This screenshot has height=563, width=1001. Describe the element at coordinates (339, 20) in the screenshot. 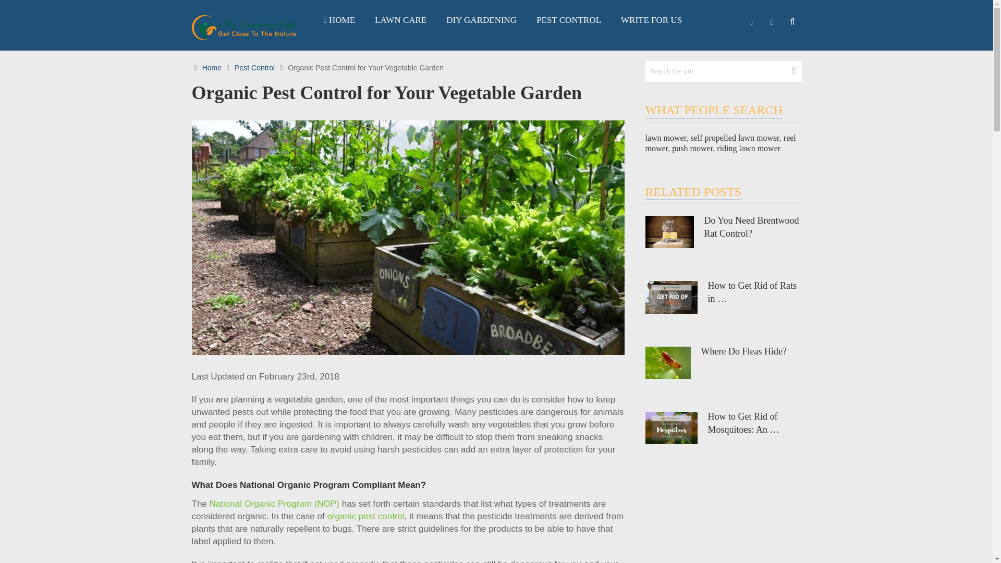

I see `HOME` at that location.